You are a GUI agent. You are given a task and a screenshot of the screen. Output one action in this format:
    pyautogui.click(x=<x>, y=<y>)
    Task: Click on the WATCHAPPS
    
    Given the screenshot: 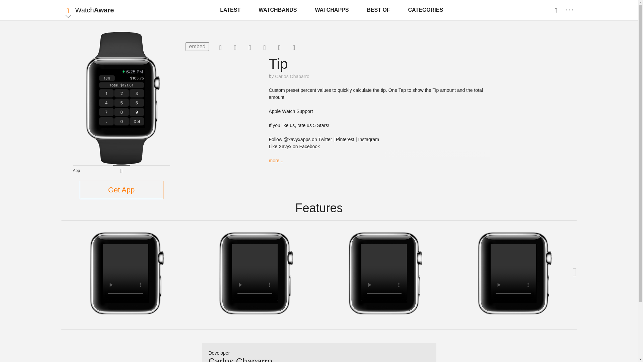 What is the action you would take?
    pyautogui.click(x=332, y=10)
    